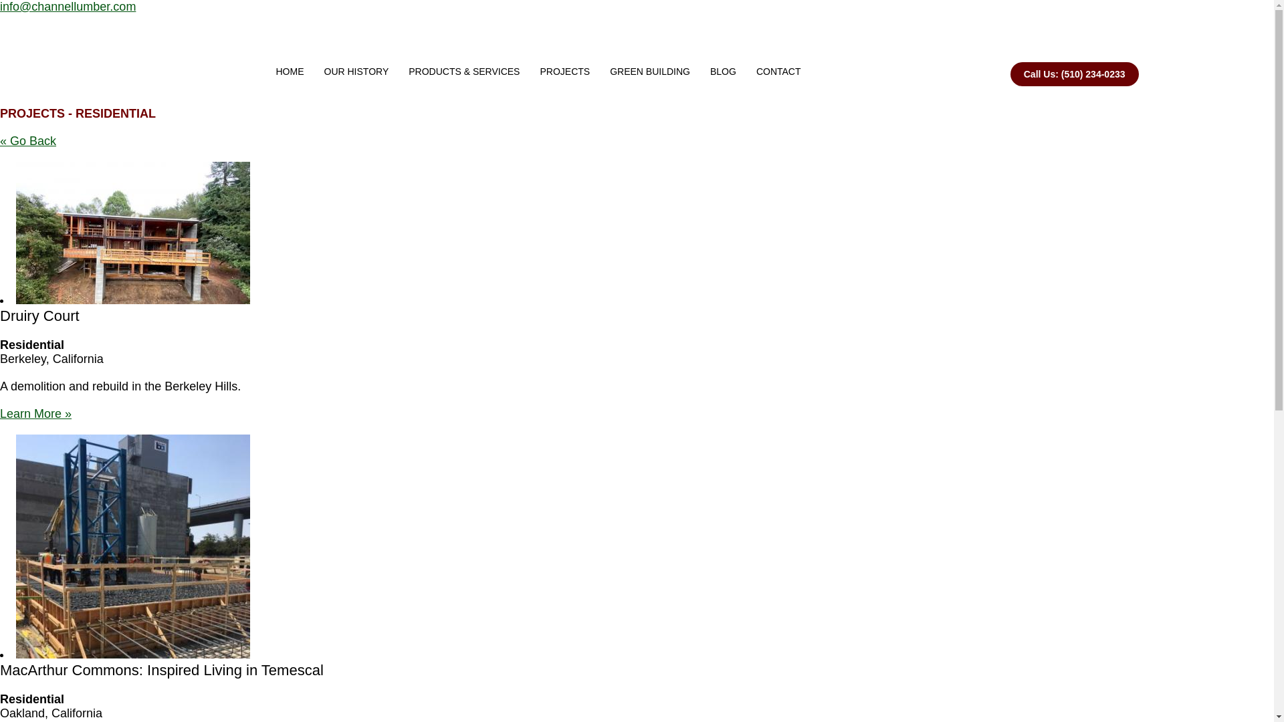  Describe the element at coordinates (649, 60) in the screenshot. I see `GREEN BUILDING` at that location.